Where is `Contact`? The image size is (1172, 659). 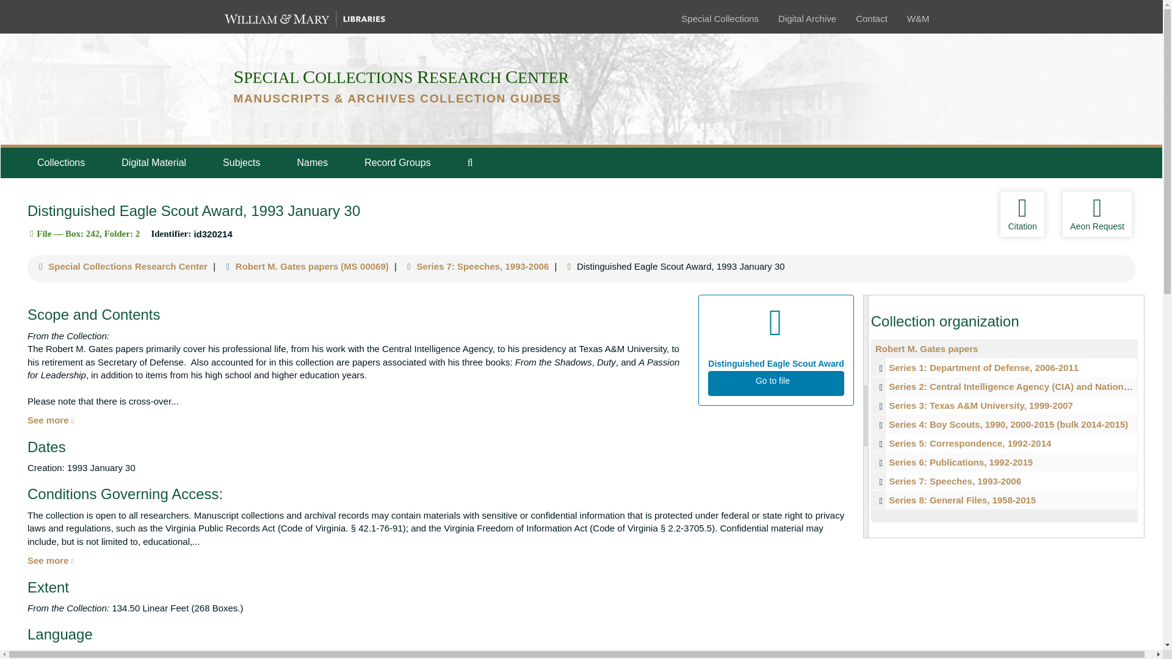
Contact is located at coordinates (871, 18).